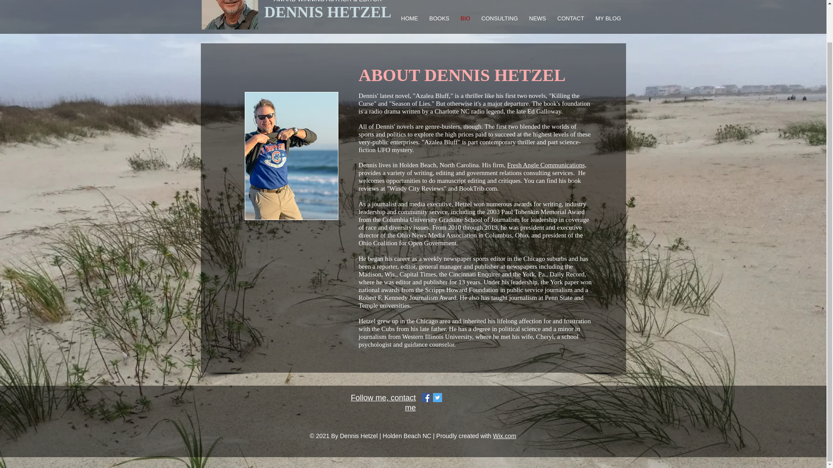 Image resolution: width=833 pixels, height=468 pixels. What do you see at coordinates (609, 18) in the screenshot?
I see `MY BLOG` at bounding box center [609, 18].